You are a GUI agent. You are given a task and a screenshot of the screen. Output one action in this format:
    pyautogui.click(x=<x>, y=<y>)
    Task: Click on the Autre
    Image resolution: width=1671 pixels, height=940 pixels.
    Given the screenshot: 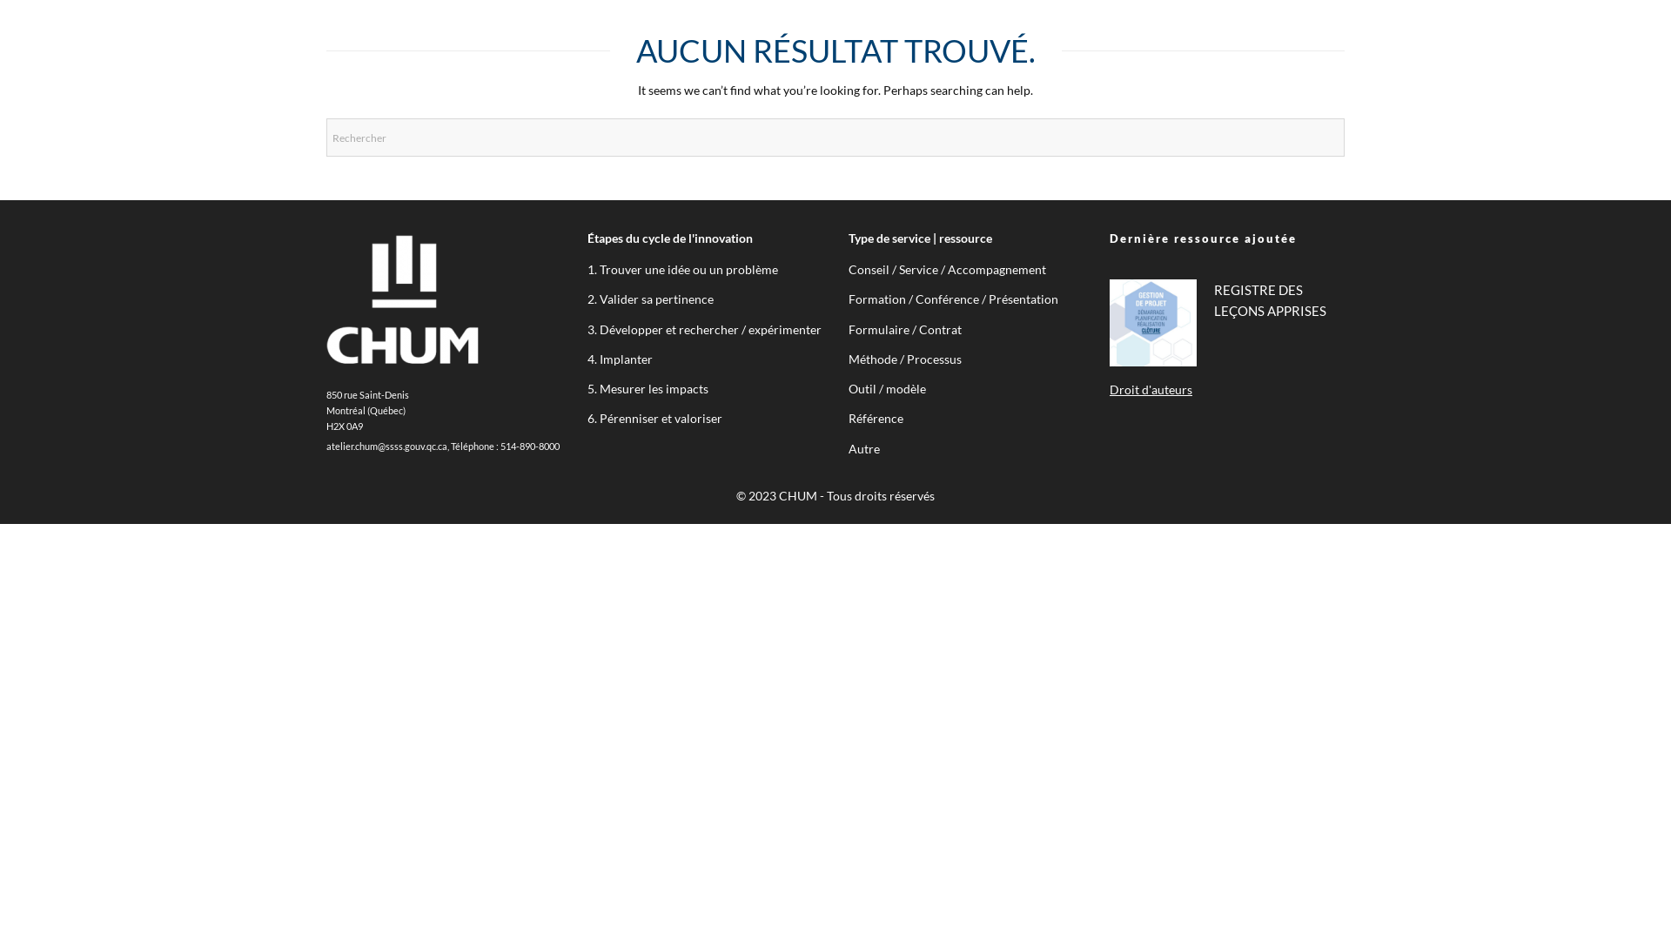 What is the action you would take?
    pyautogui.click(x=864, y=449)
    